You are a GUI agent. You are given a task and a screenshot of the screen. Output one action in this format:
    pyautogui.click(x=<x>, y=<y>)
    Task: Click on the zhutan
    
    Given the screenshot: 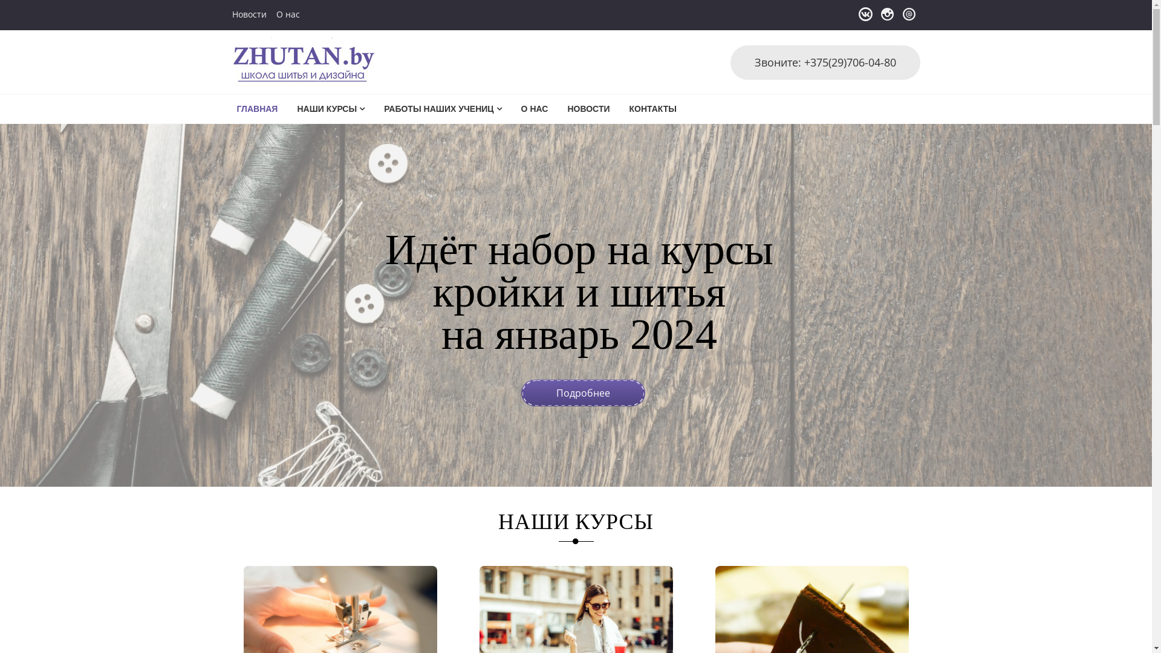 What is the action you would take?
    pyautogui.click(x=259, y=73)
    